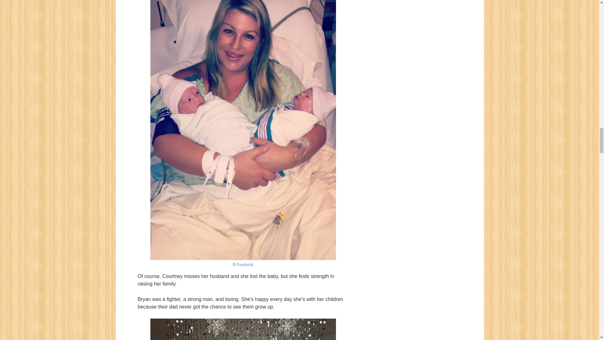  Describe the element at coordinates (245, 264) in the screenshot. I see `Facebook` at that location.